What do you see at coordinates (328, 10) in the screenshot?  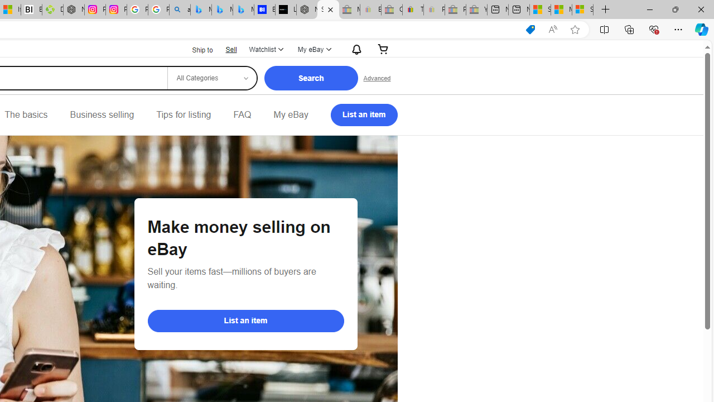 I see `Selling on eBay | Electronics, Fashion, Home & Garden | eBay` at bounding box center [328, 10].